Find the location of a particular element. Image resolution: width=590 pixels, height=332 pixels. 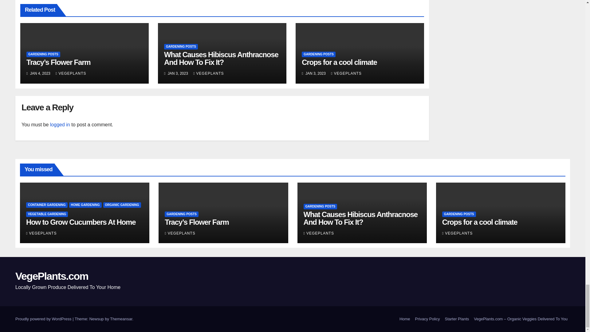

What Causes Hibiscus Anthracnose And How To Fix It? is located at coordinates (221, 58).